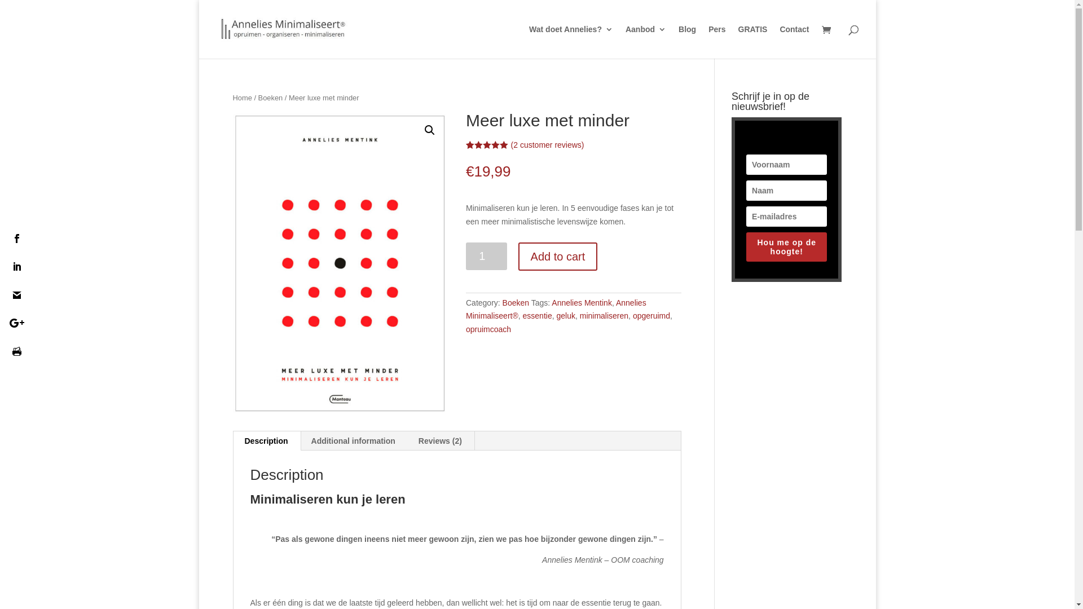 The image size is (1083, 609). I want to click on Hou me op de hoogte!, so click(786, 247).